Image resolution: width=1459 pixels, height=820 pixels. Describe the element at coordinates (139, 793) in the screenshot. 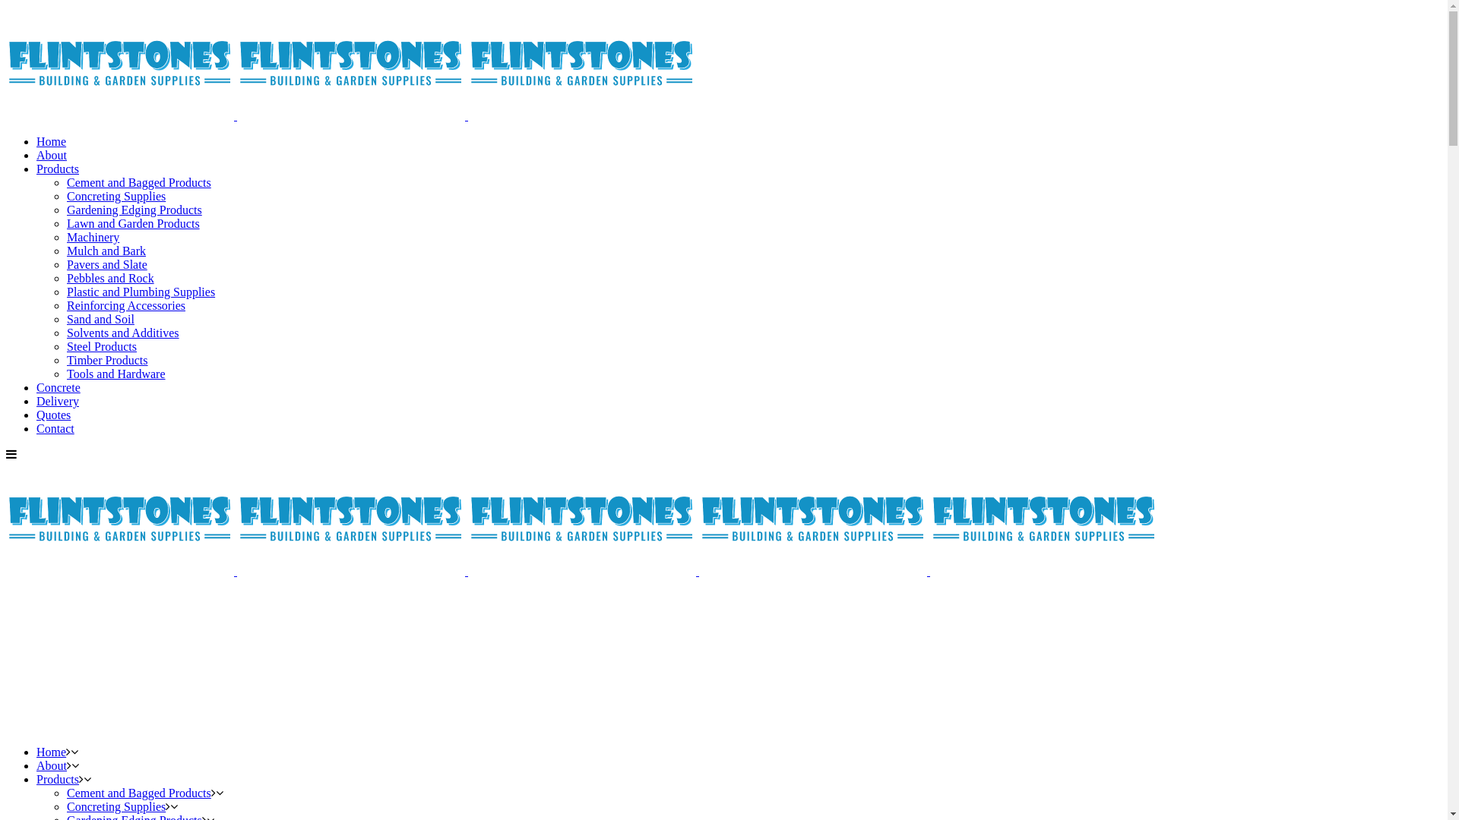

I see `Cement and Bagged Products` at that location.